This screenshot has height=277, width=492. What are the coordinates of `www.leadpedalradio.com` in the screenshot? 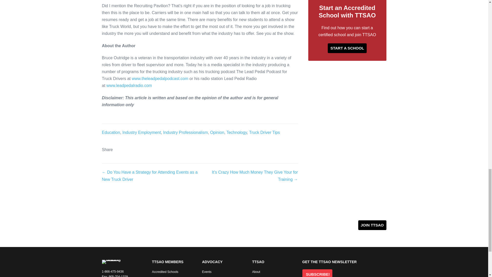 It's located at (129, 86).